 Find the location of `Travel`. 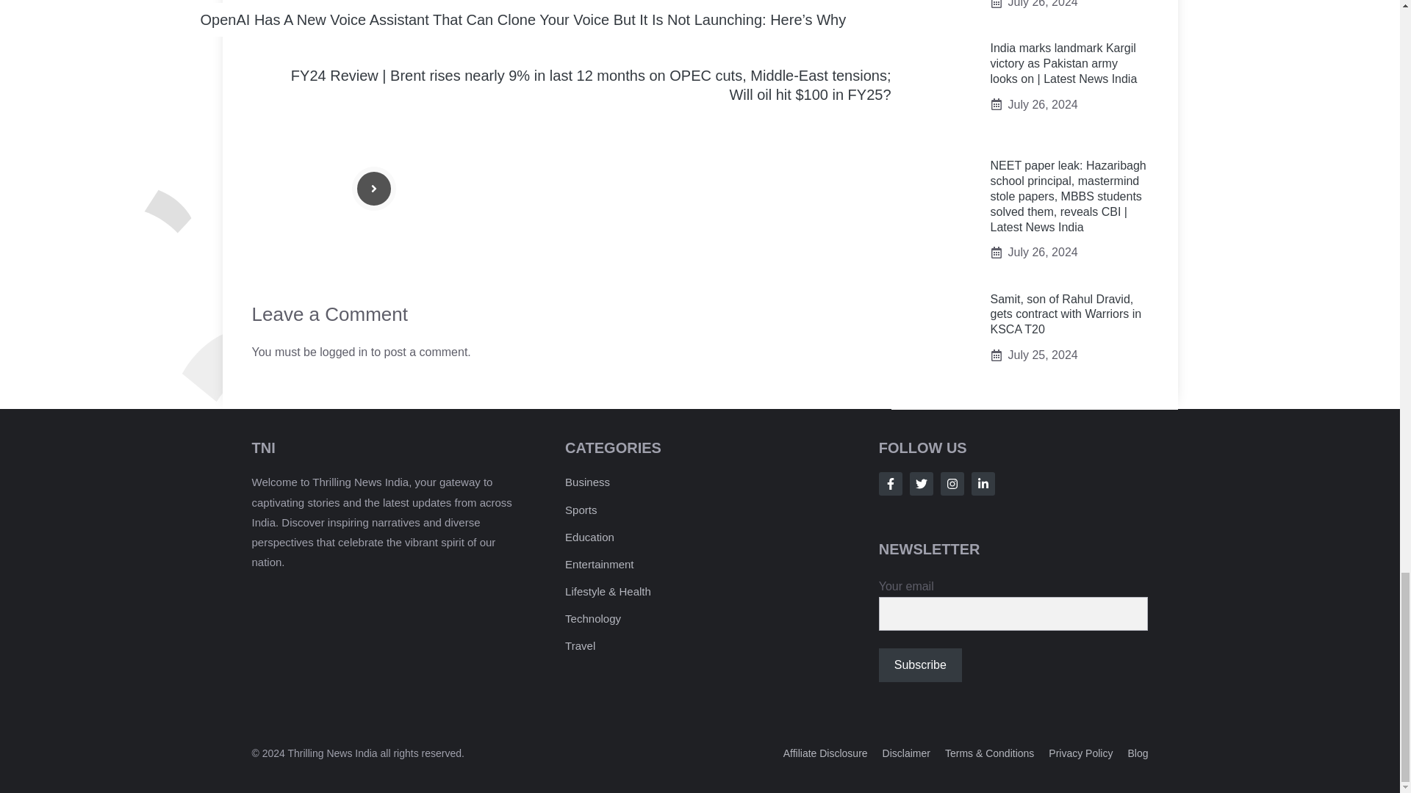

Travel is located at coordinates (581, 645).